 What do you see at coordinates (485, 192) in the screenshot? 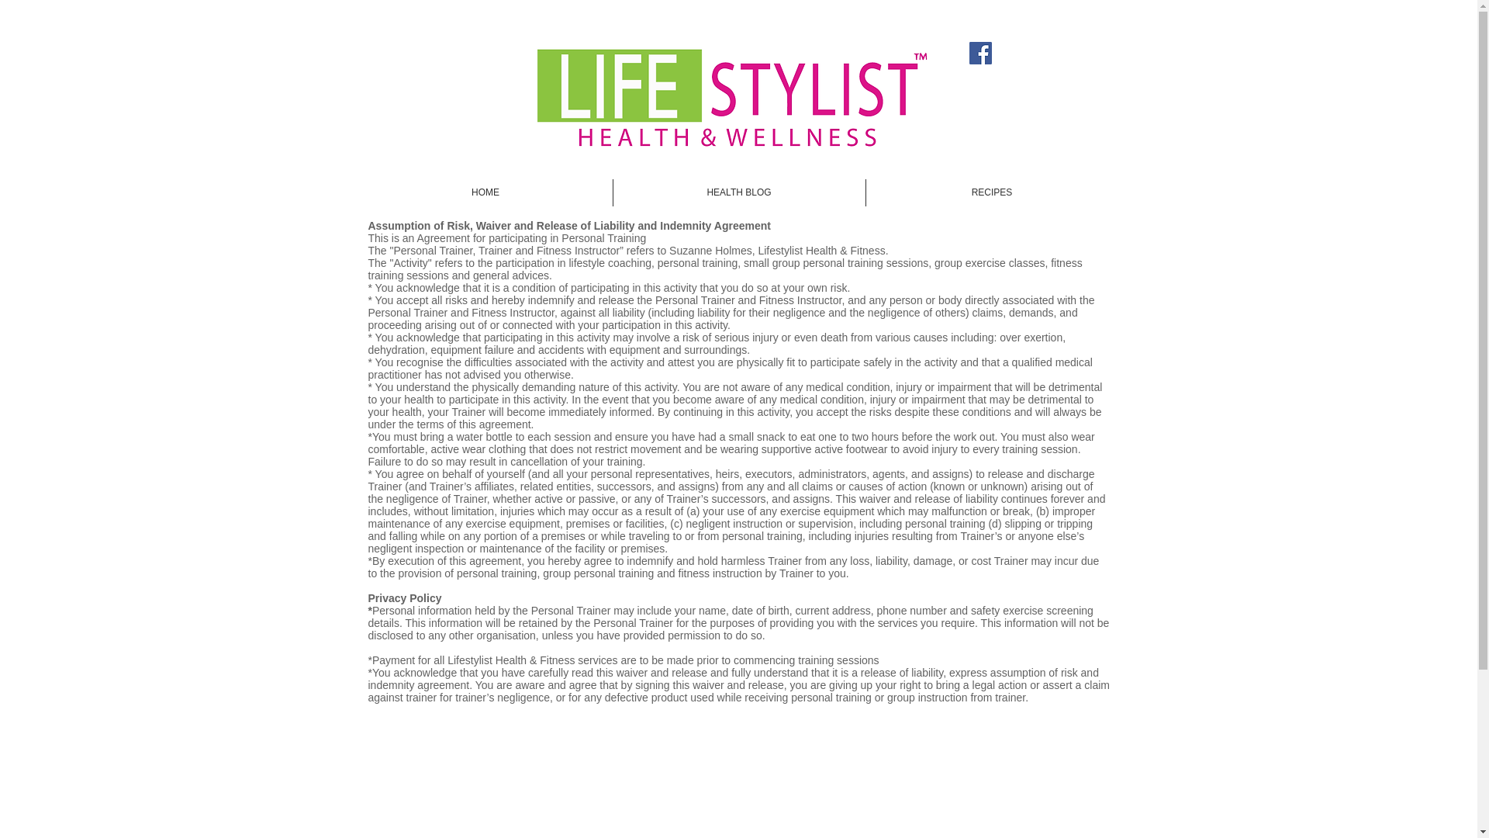
I see `HOME` at bounding box center [485, 192].